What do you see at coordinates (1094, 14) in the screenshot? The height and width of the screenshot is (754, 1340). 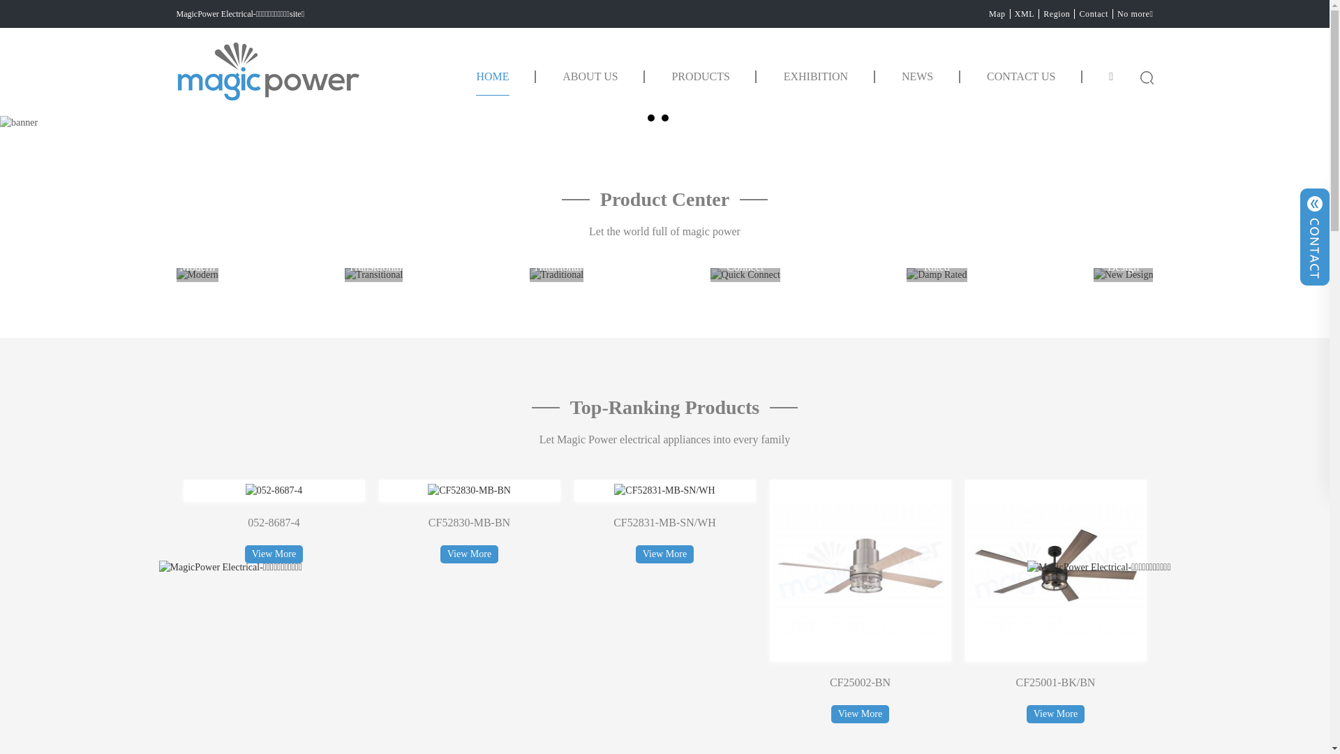 I see `Contact` at bounding box center [1094, 14].